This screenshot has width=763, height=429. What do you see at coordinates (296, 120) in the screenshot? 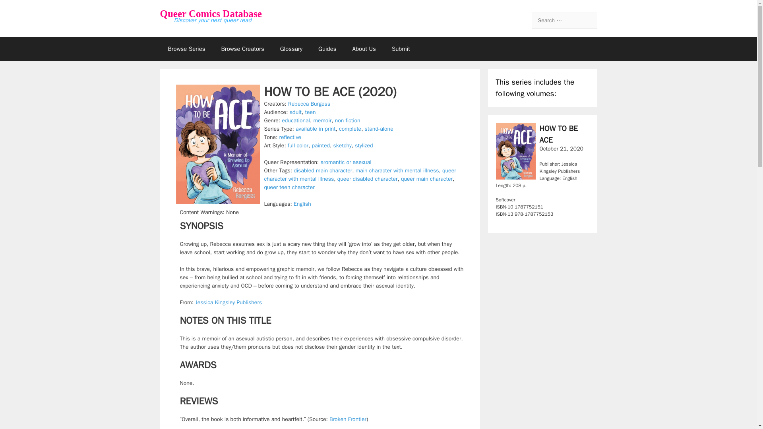
I see `educational` at bounding box center [296, 120].